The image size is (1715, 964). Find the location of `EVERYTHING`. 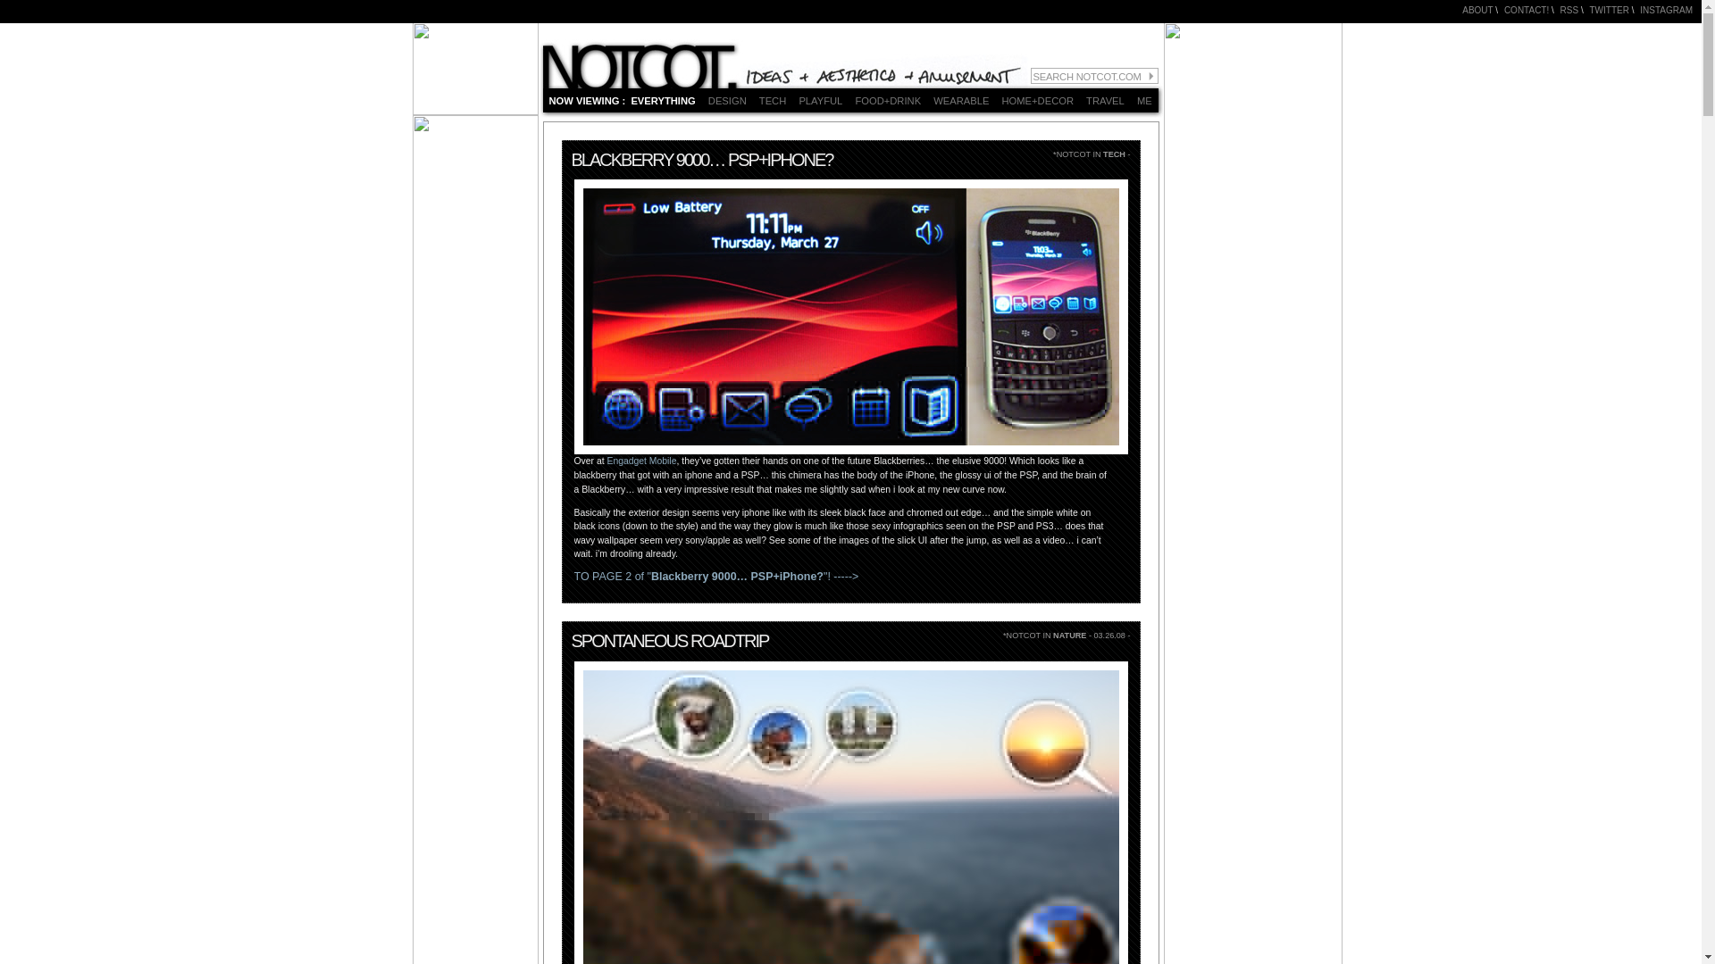

EVERYTHING is located at coordinates (665, 100).